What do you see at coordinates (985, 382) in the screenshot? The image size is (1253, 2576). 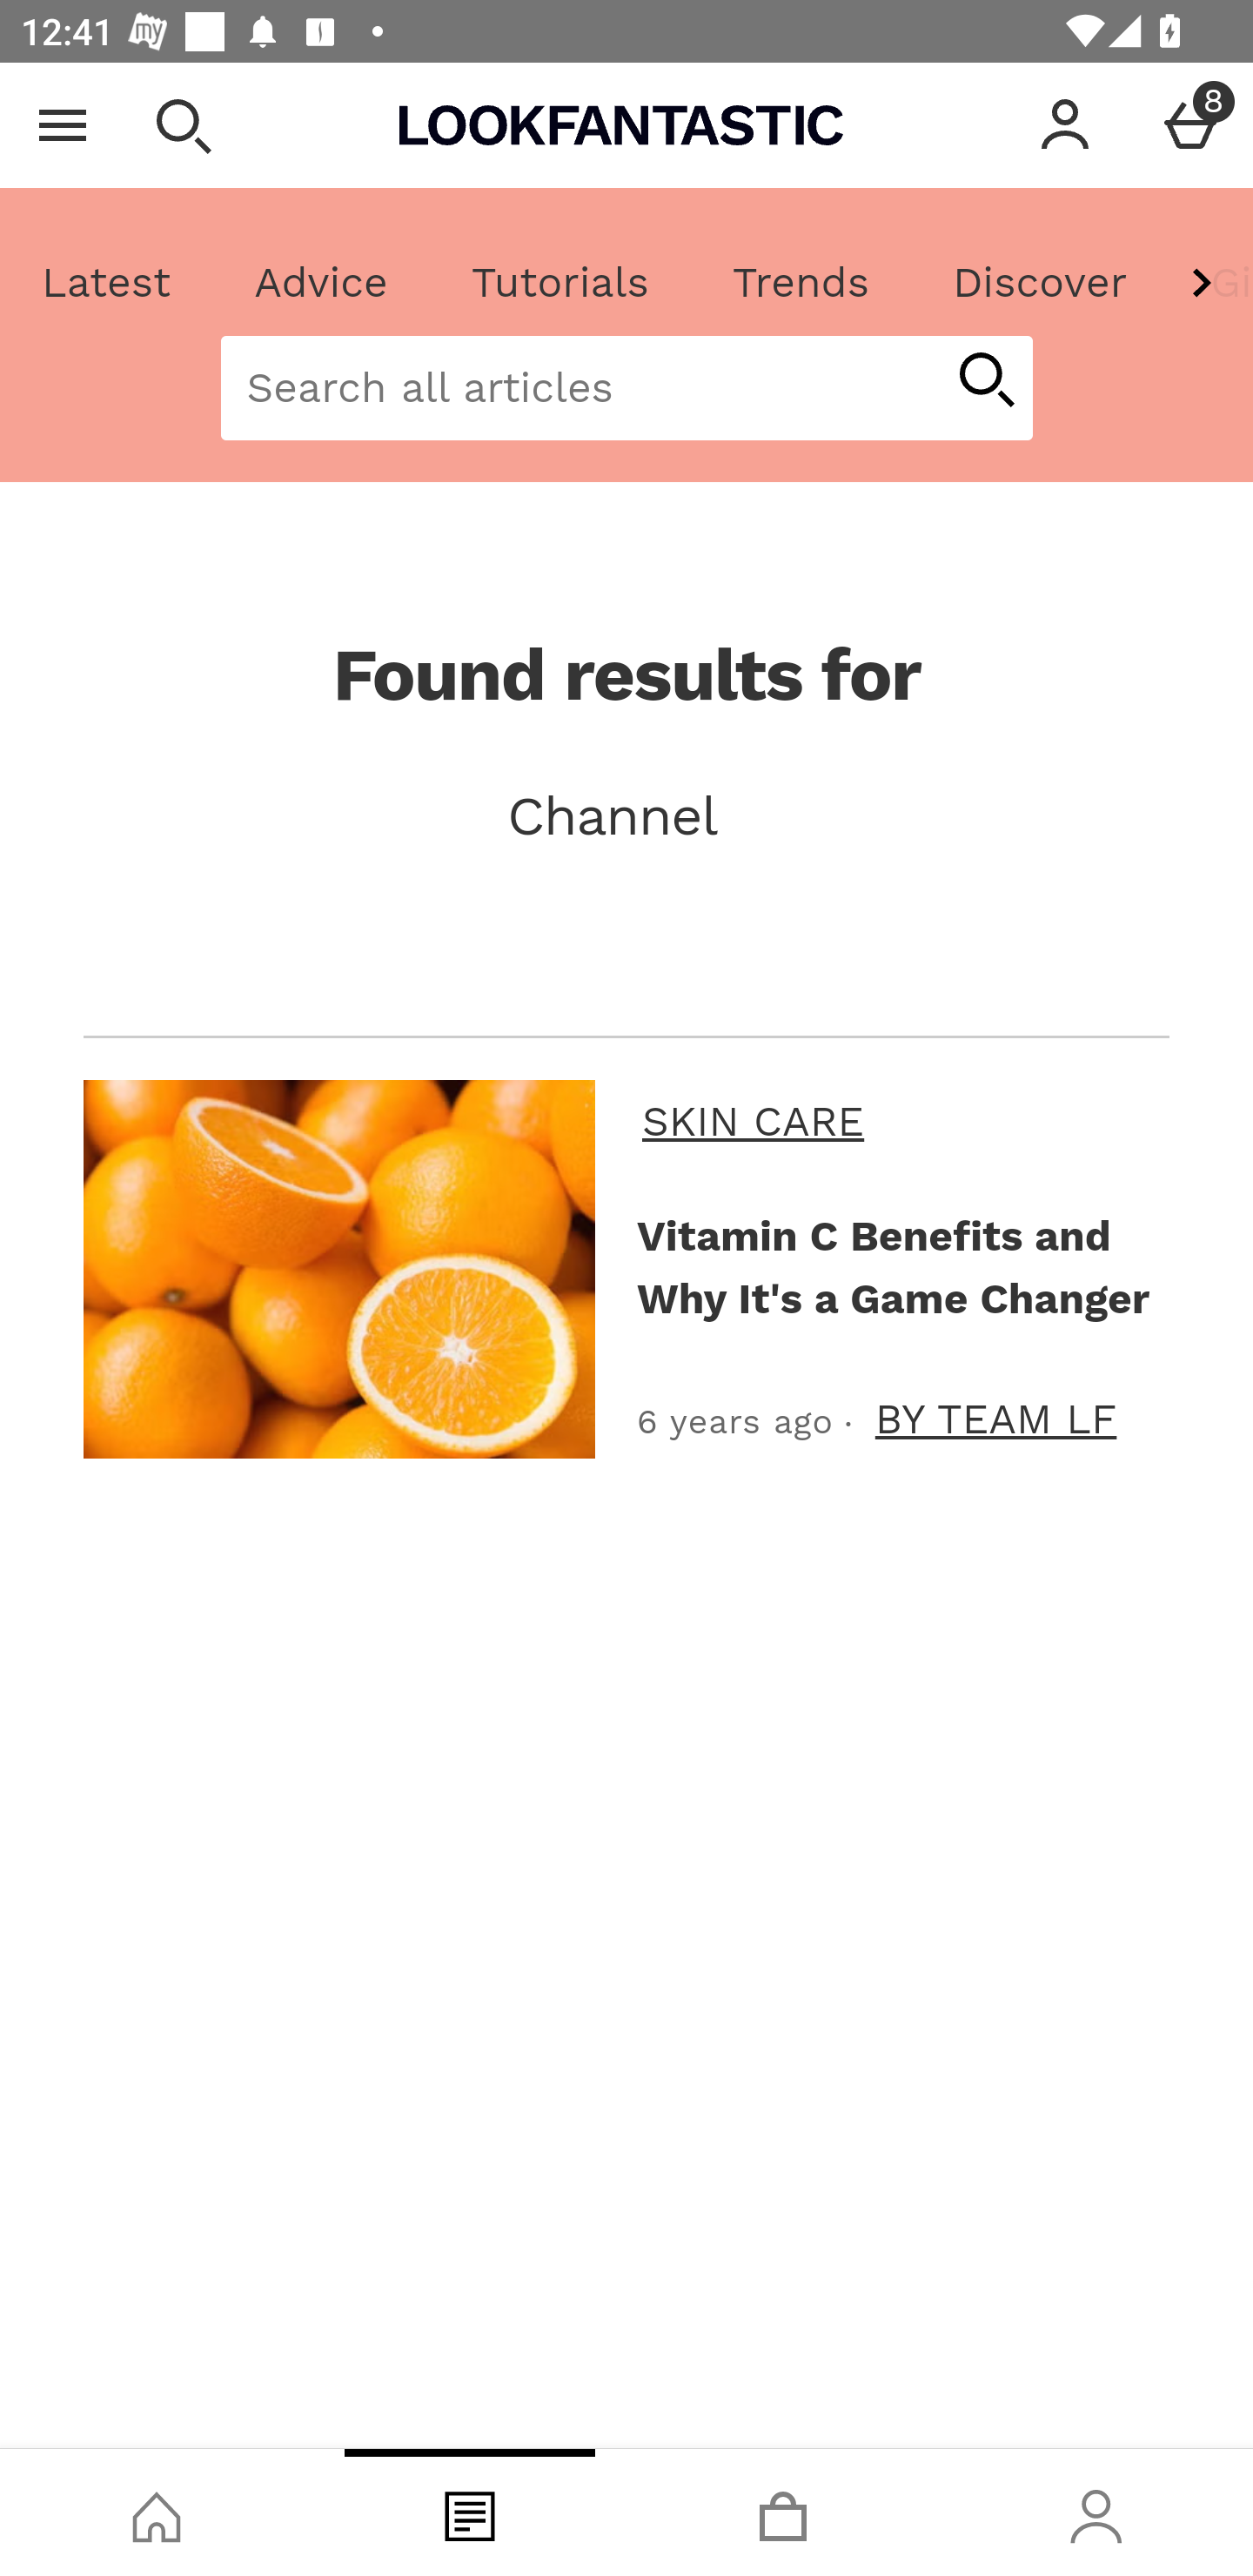 I see `start article search` at bounding box center [985, 382].